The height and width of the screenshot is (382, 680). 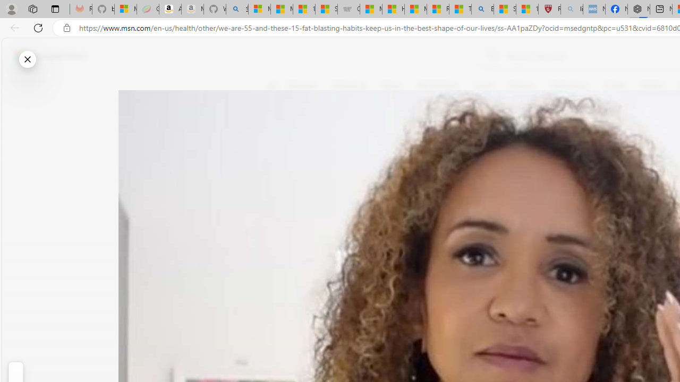 I want to click on list of asthma inhalers uk - Search - Sleeping, so click(x=572, y=10).